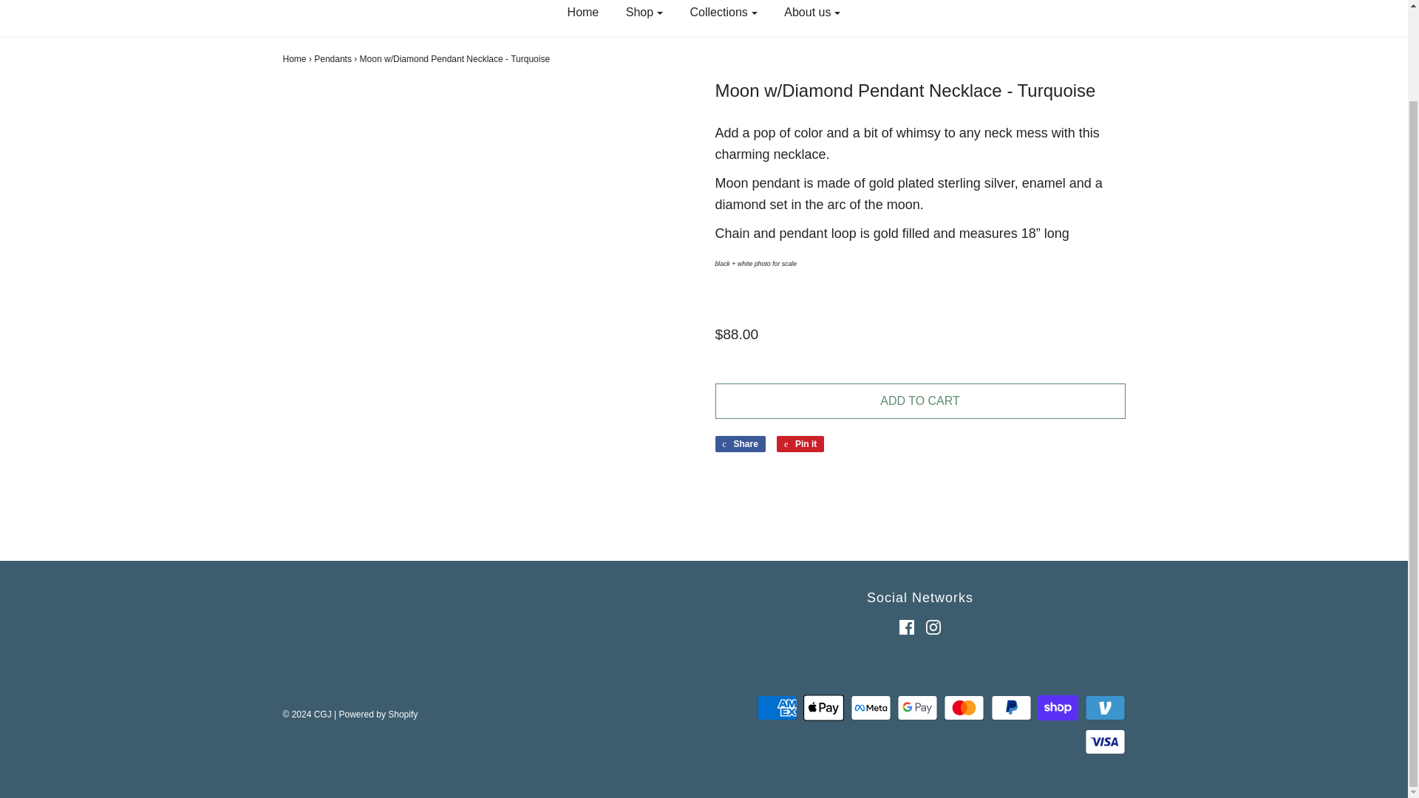 Image resolution: width=1419 pixels, height=798 pixels. Describe the element at coordinates (1105, 741) in the screenshot. I see `Visa` at that location.